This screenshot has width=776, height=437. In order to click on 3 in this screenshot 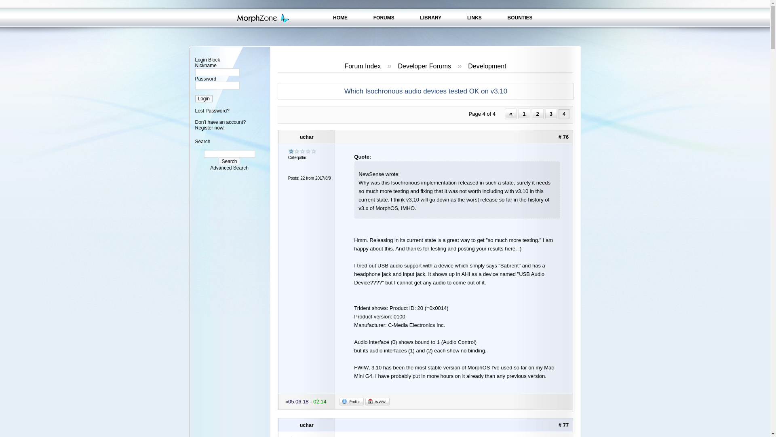, I will do `click(551, 113)`.